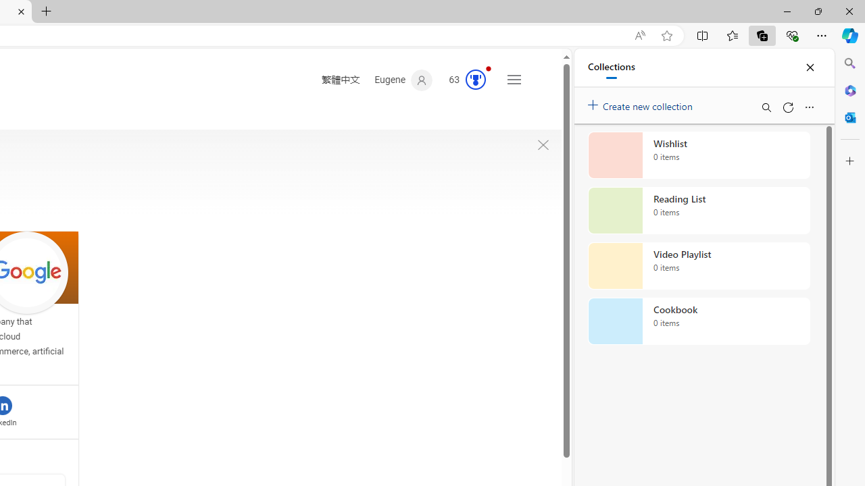 The image size is (865, 486). Describe the element at coordinates (476, 80) in the screenshot. I see `AutomationID: rh_meter` at that location.